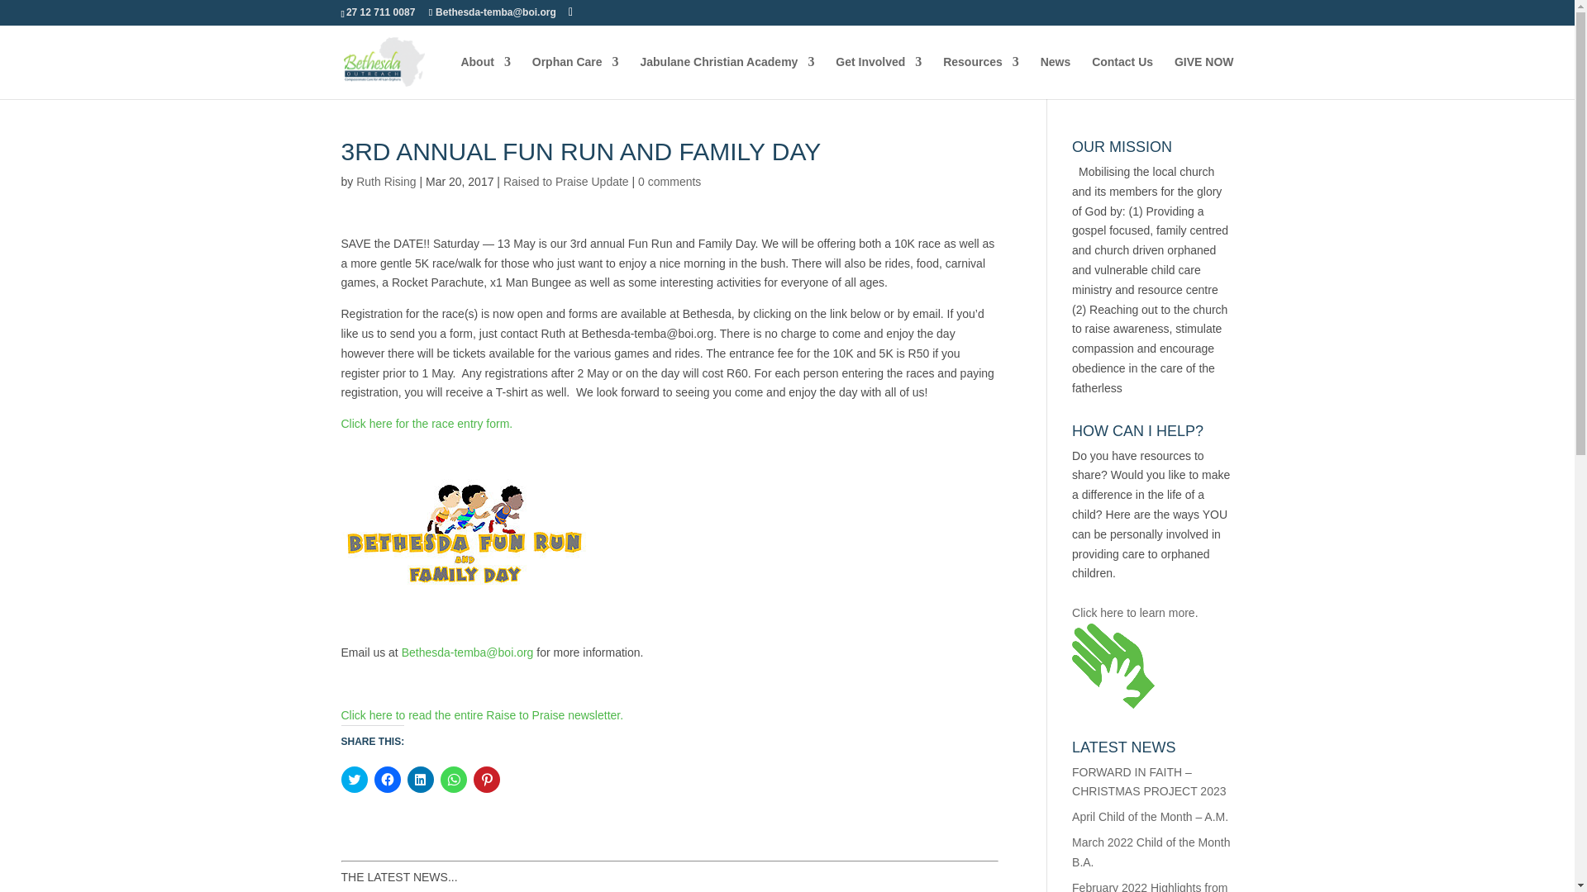 Image resolution: width=1587 pixels, height=892 pixels. I want to click on About, so click(484, 78).